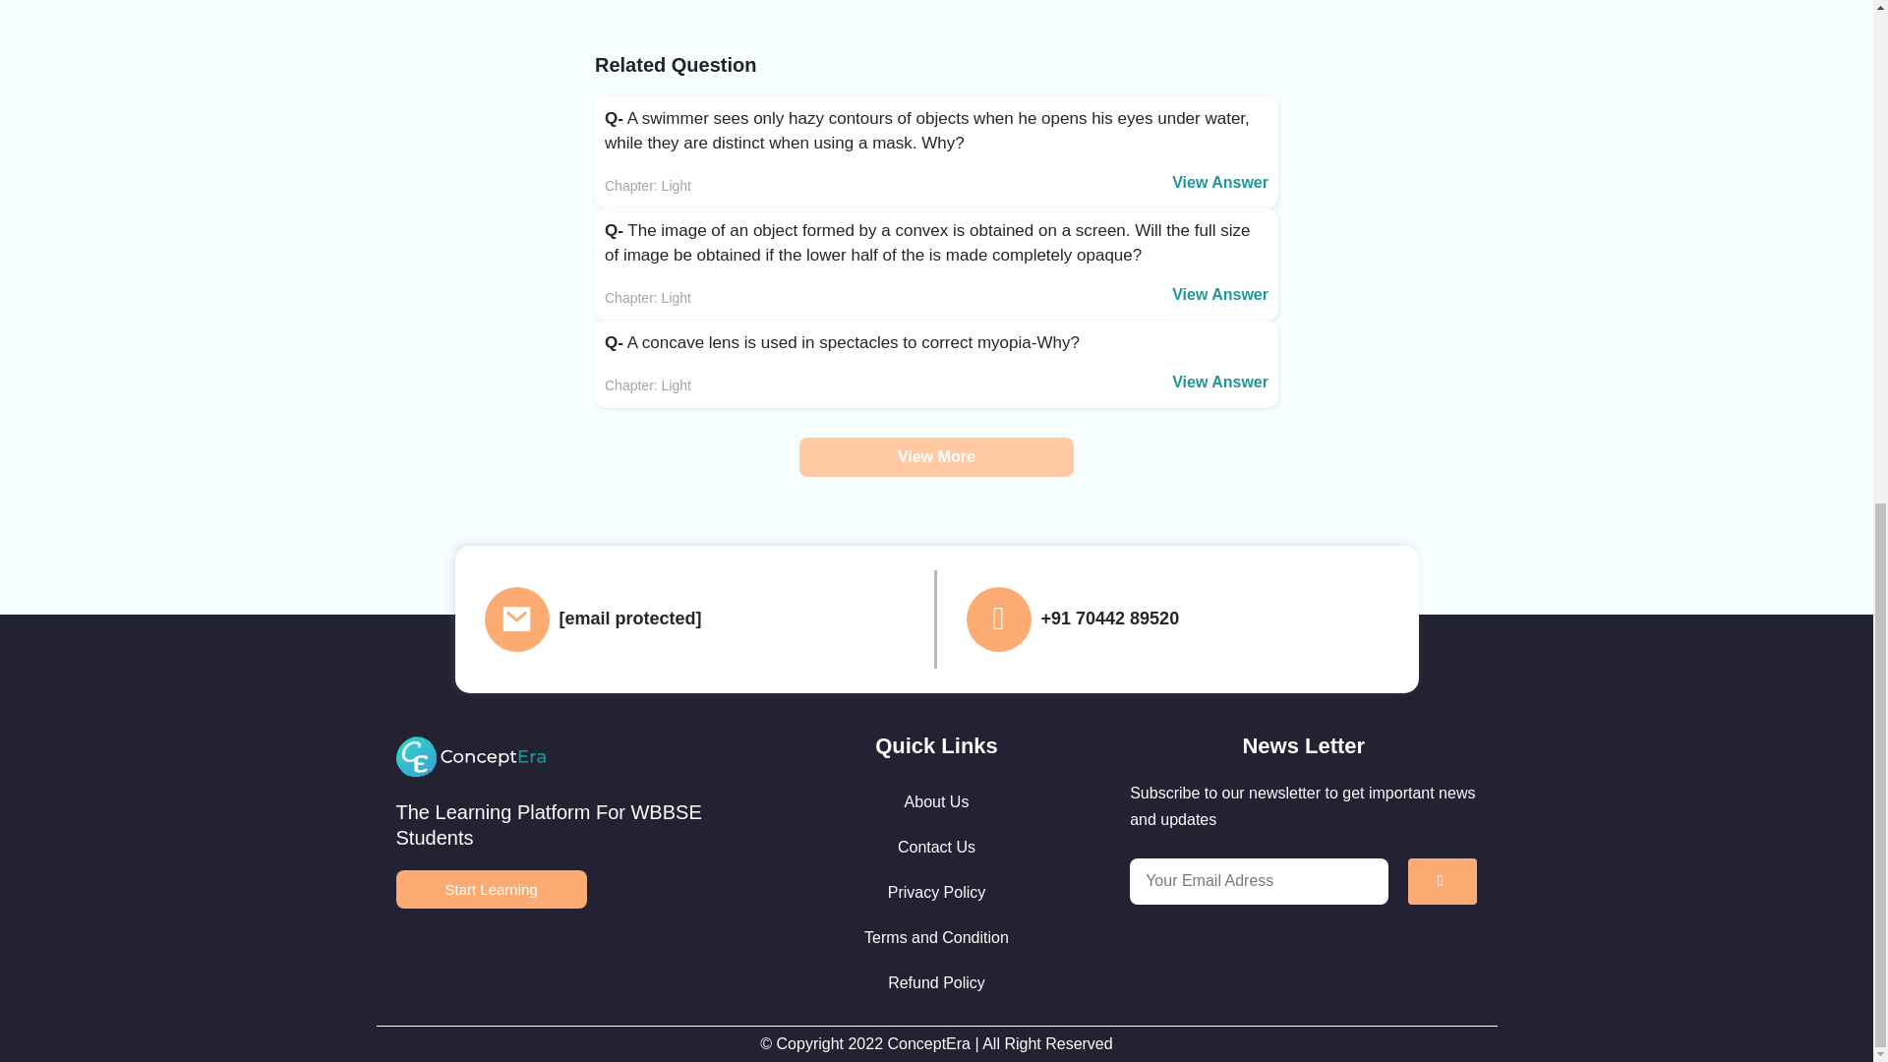  Describe the element at coordinates (1220, 382) in the screenshot. I see `View Answer` at that location.